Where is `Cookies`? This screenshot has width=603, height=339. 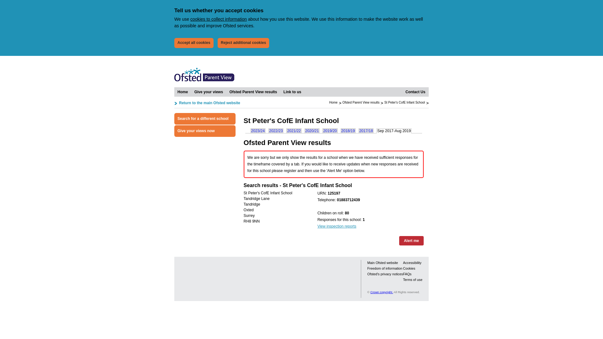
Cookies is located at coordinates (409, 268).